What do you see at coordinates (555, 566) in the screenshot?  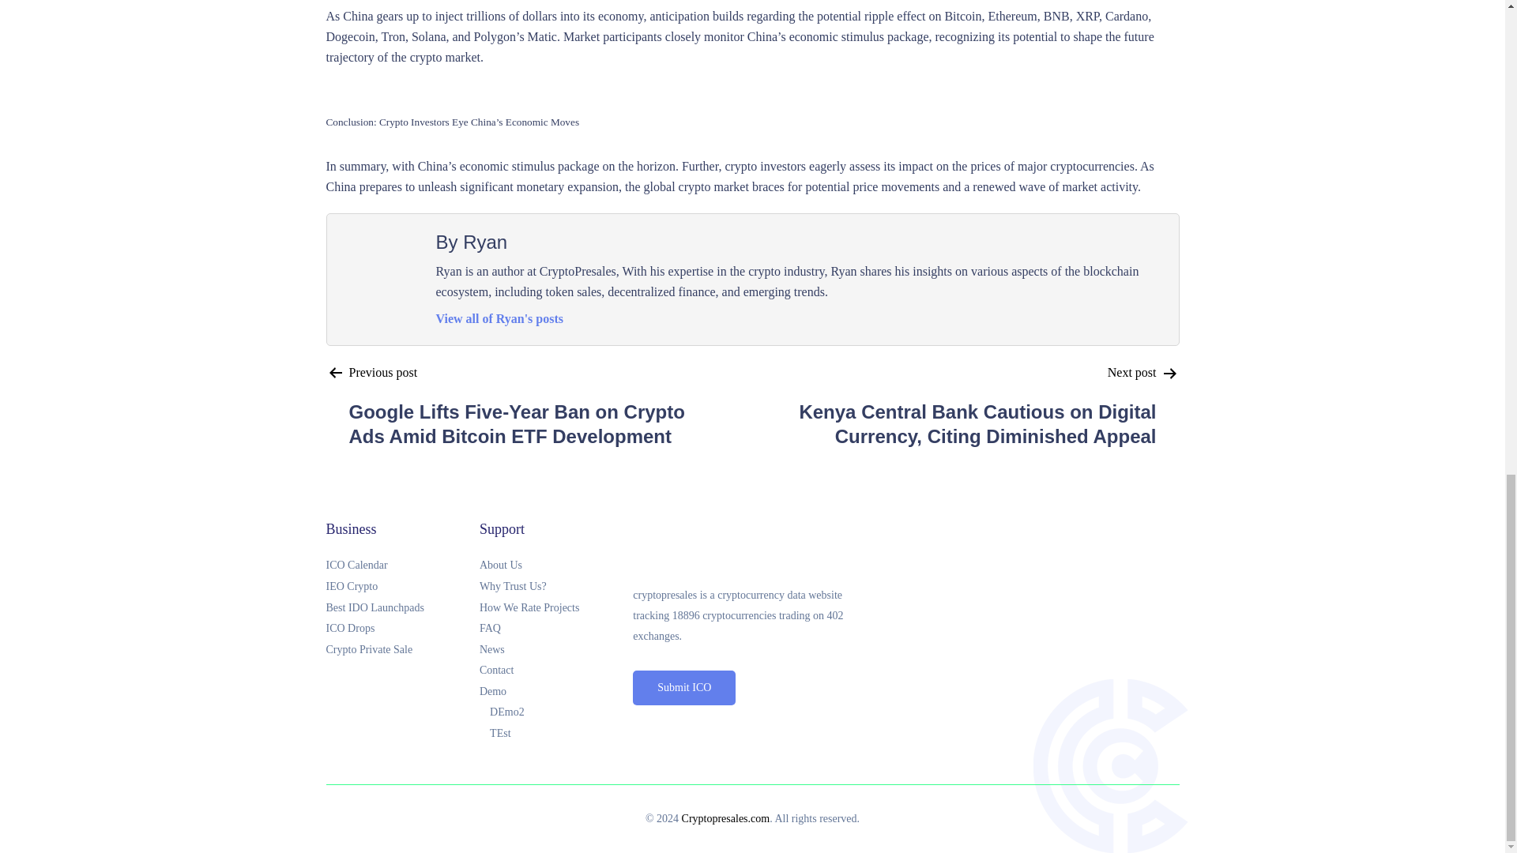 I see `About Us` at bounding box center [555, 566].